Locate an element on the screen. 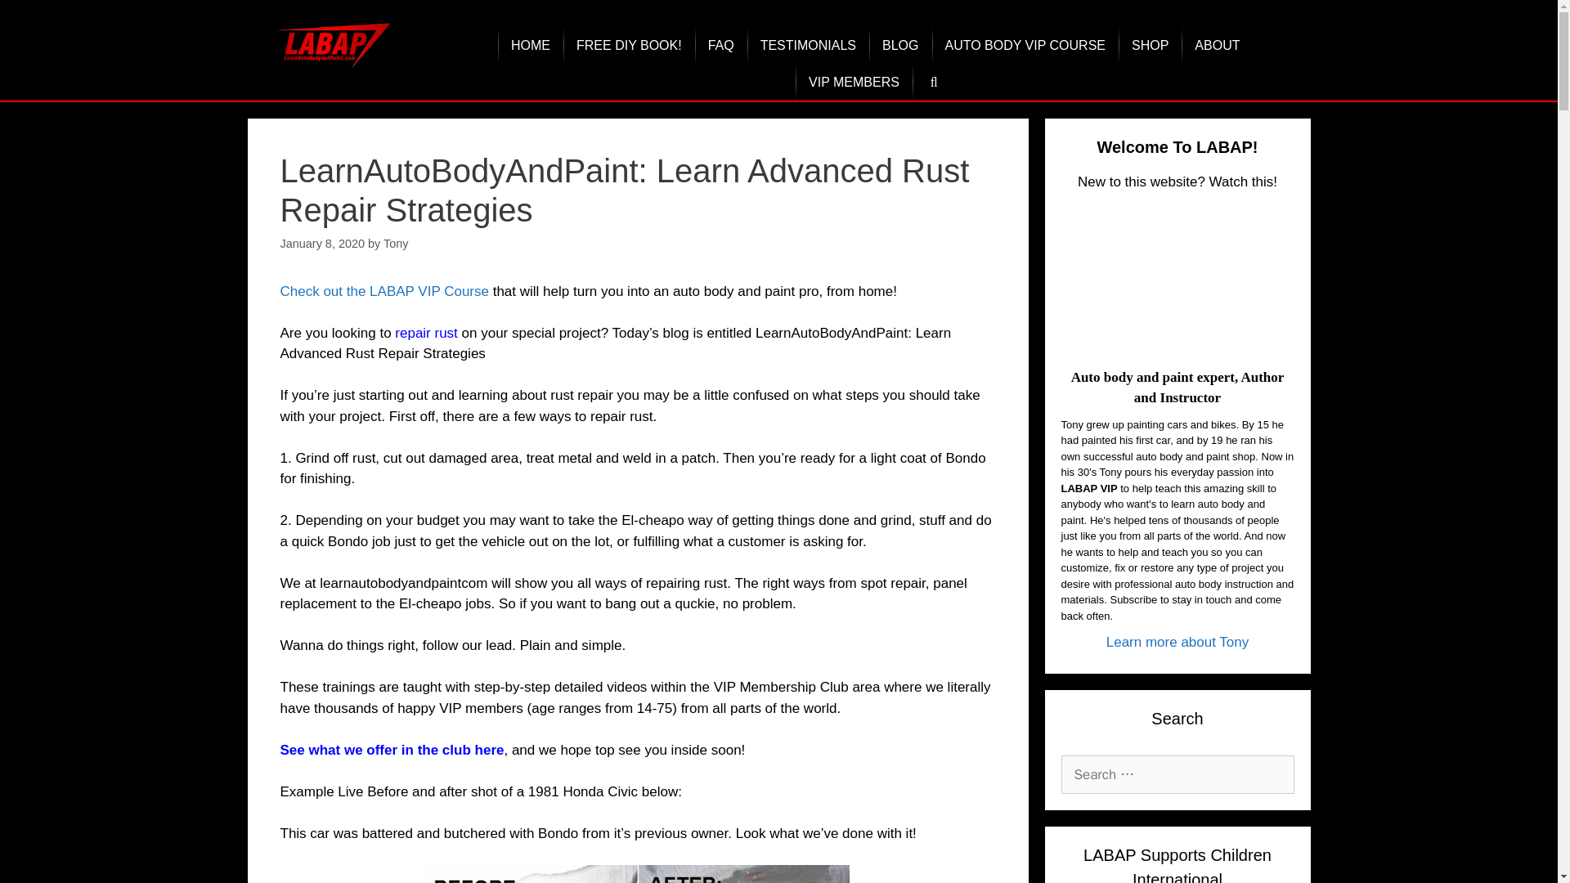 The height and width of the screenshot is (883, 1570). FREE DIY BOOK! is located at coordinates (630, 45).